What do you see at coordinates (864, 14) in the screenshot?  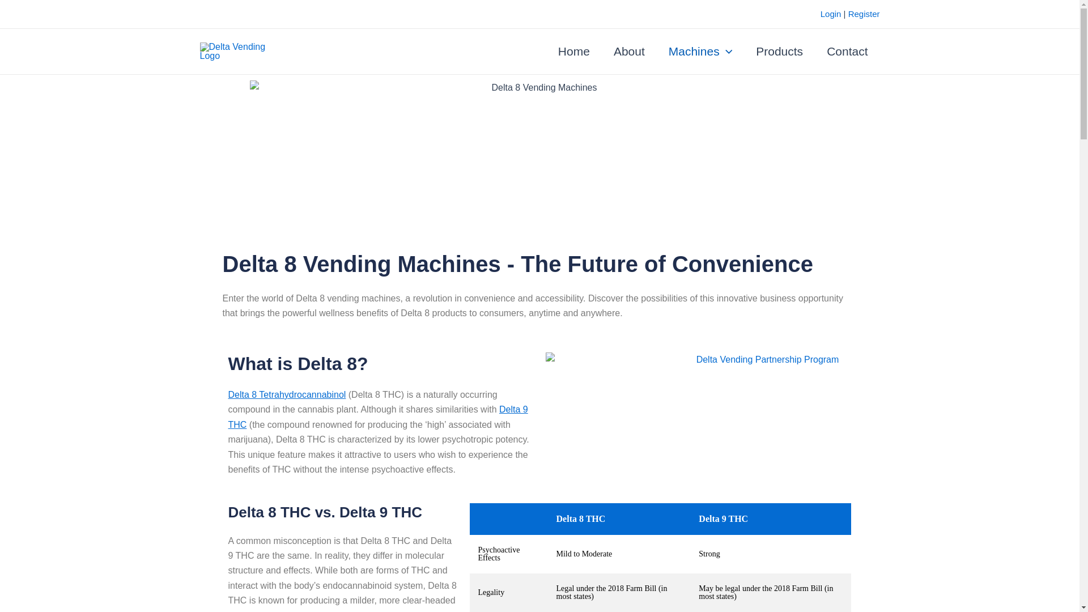 I see `Register` at bounding box center [864, 14].